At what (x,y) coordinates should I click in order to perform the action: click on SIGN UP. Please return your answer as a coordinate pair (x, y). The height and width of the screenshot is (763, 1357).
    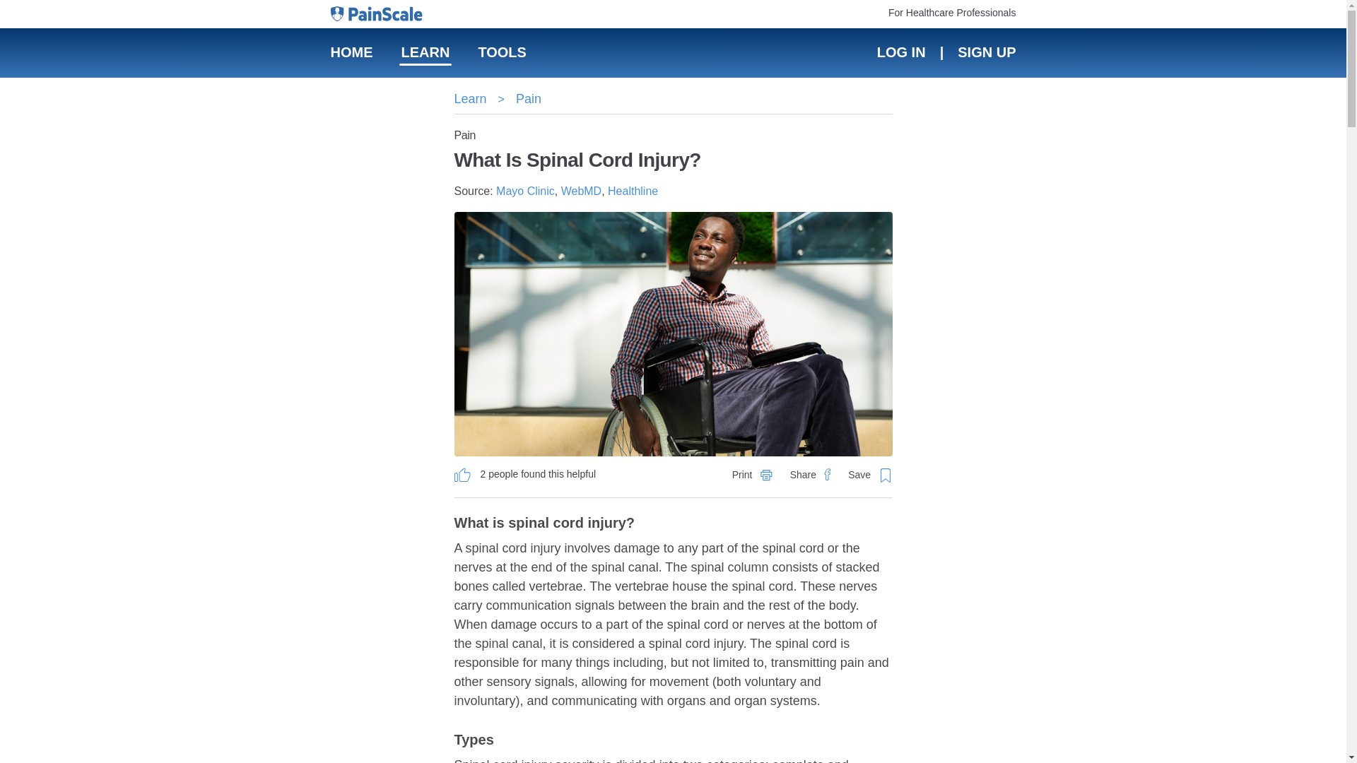
    Looking at the image, I should click on (985, 52).